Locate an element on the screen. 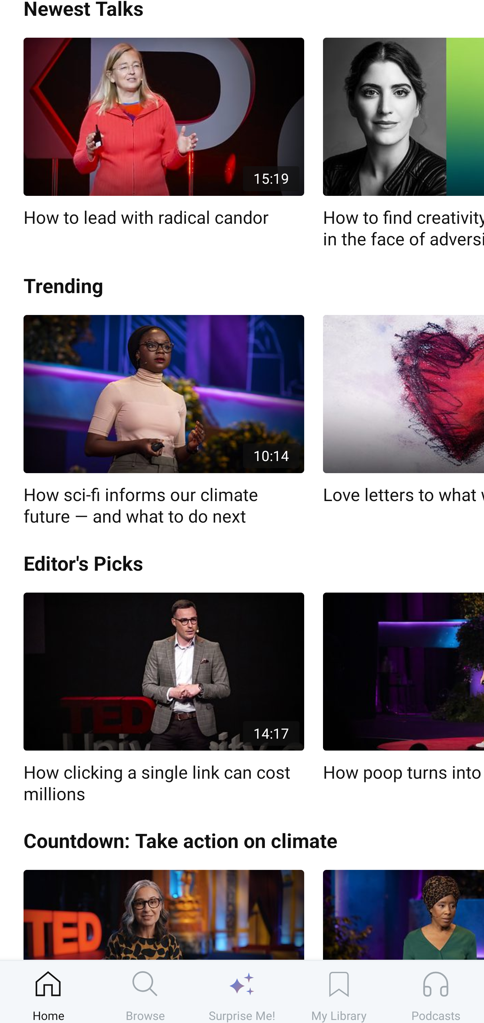  Surprise Me! is located at coordinates (242, 992).